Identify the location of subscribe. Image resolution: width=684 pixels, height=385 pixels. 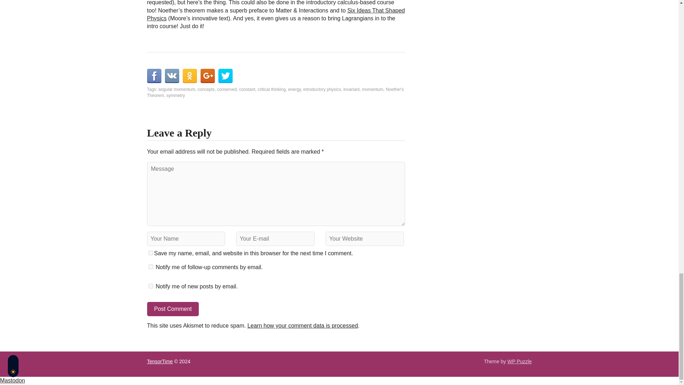
(150, 267).